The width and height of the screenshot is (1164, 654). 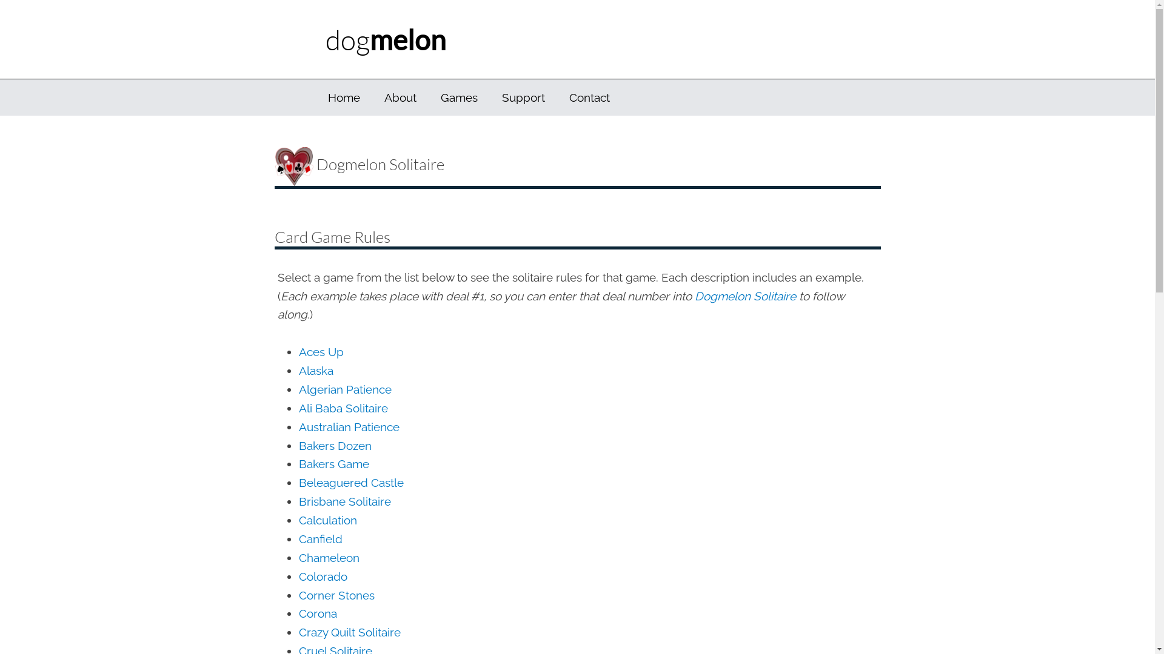 What do you see at coordinates (329, 558) in the screenshot?
I see `Chameleon` at bounding box center [329, 558].